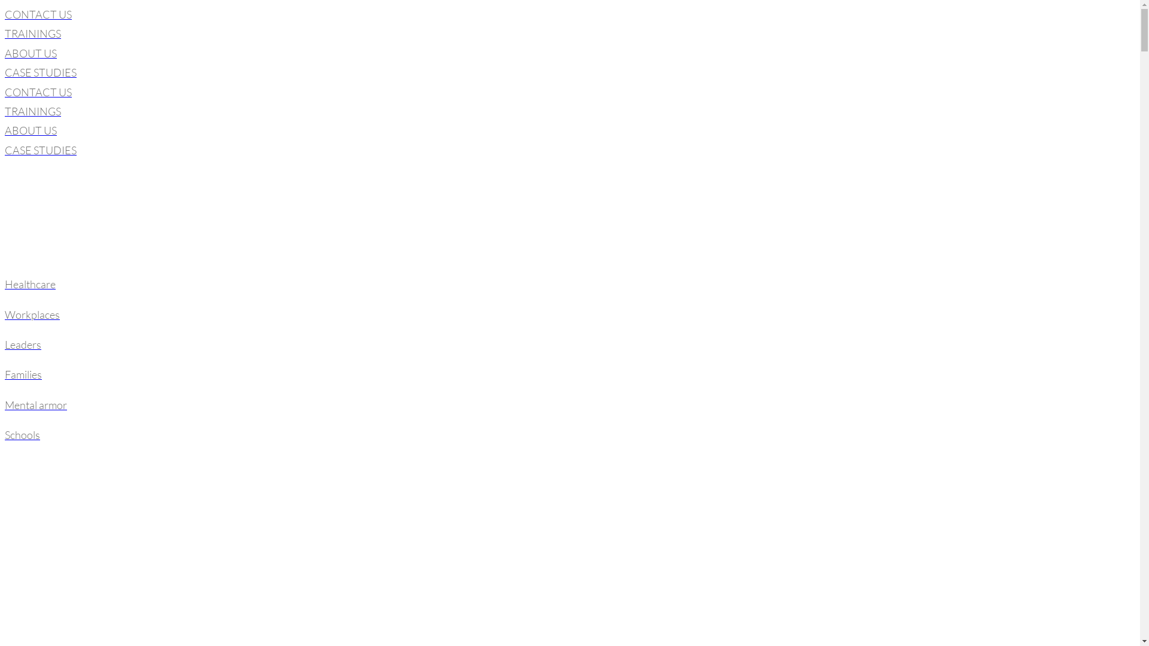 Image resolution: width=1149 pixels, height=646 pixels. Describe the element at coordinates (570, 130) in the screenshot. I see `ABOUT US` at that location.